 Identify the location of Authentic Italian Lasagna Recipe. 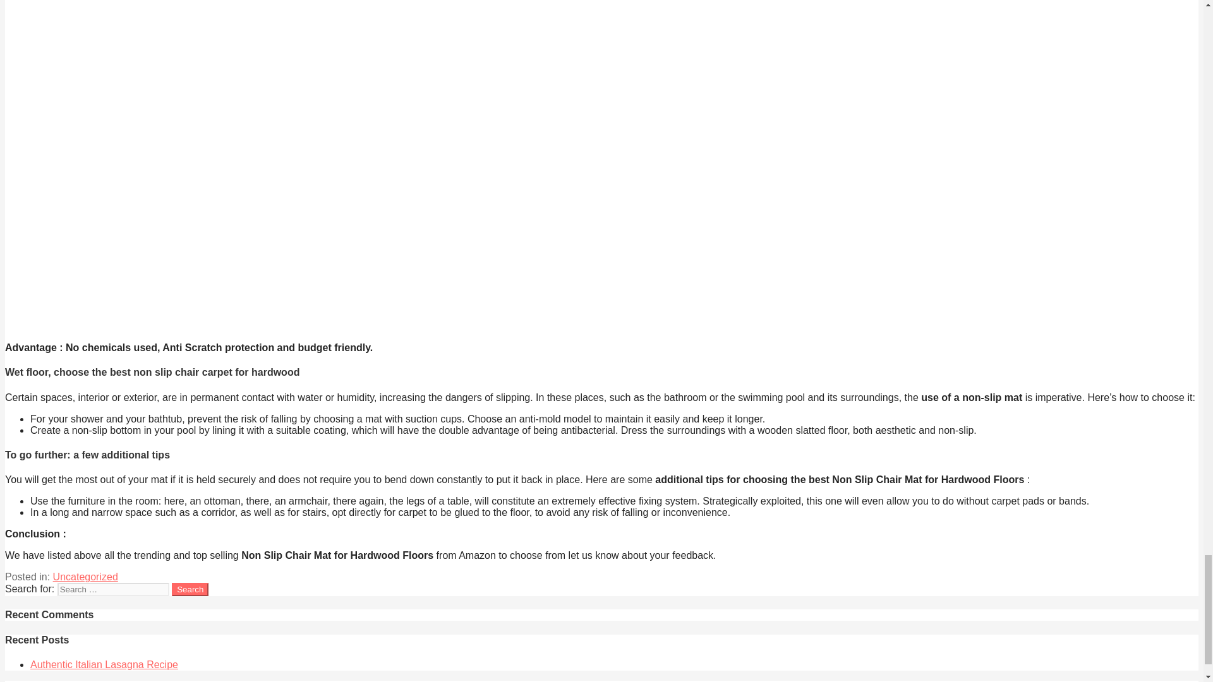
(104, 664).